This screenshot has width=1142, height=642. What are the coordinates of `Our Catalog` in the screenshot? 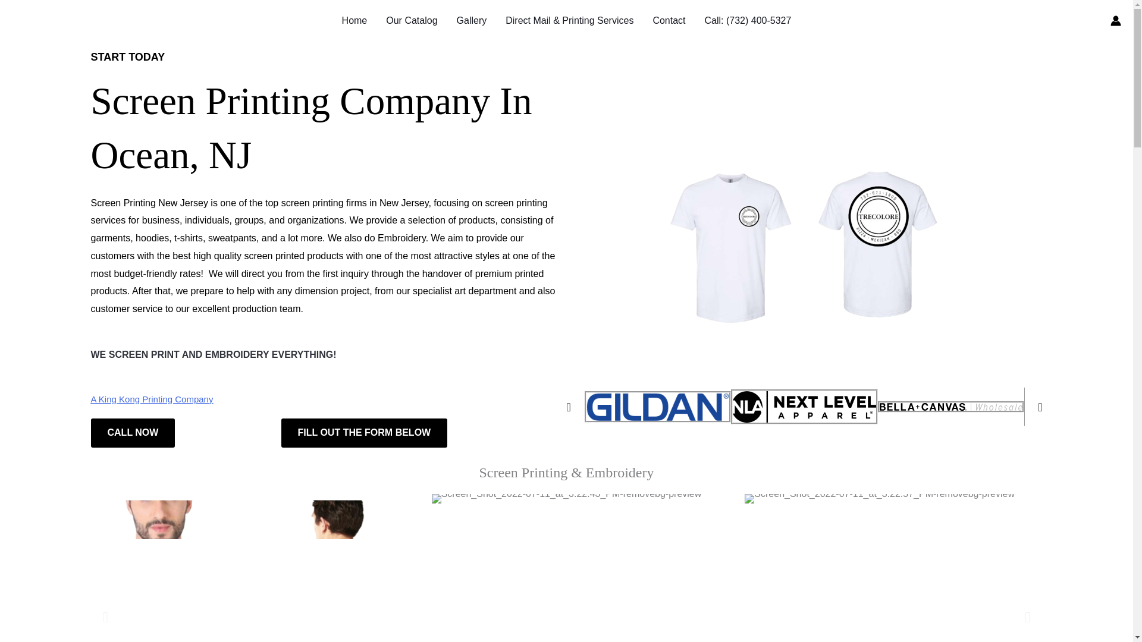 It's located at (412, 21).